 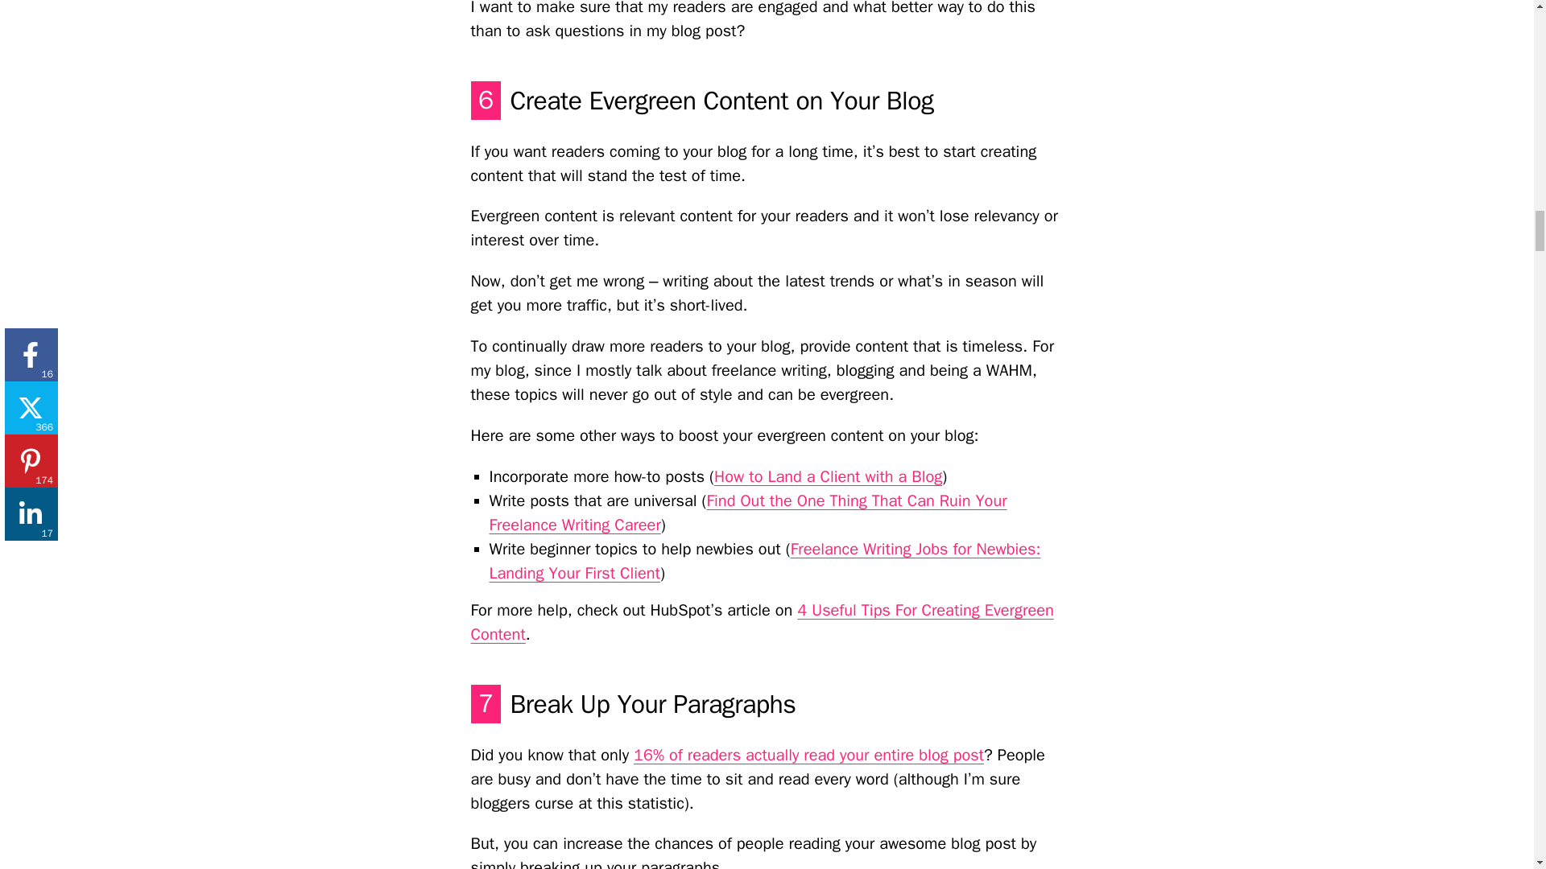 What do you see at coordinates (761, 623) in the screenshot?
I see `4 Useful Tips For Creating Evergreen Content` at bounding box center [761, 623].